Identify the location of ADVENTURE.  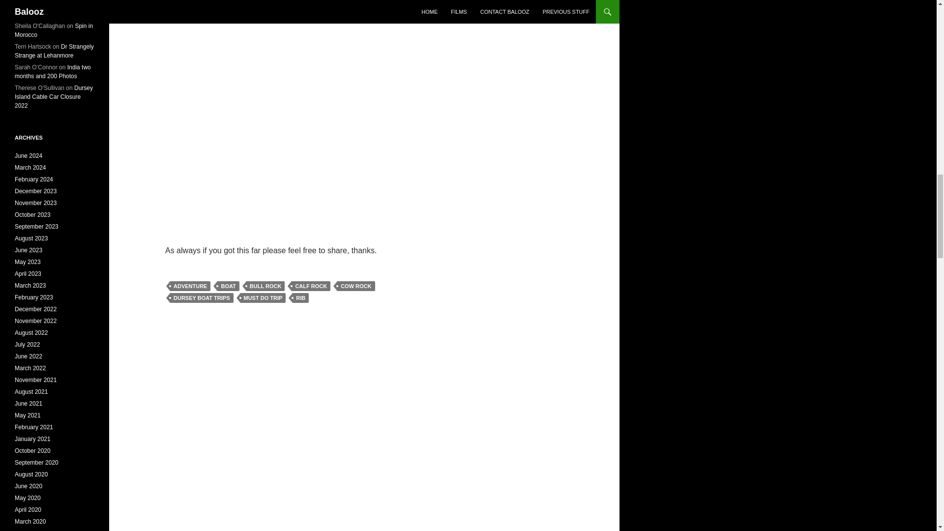
(190, 286).